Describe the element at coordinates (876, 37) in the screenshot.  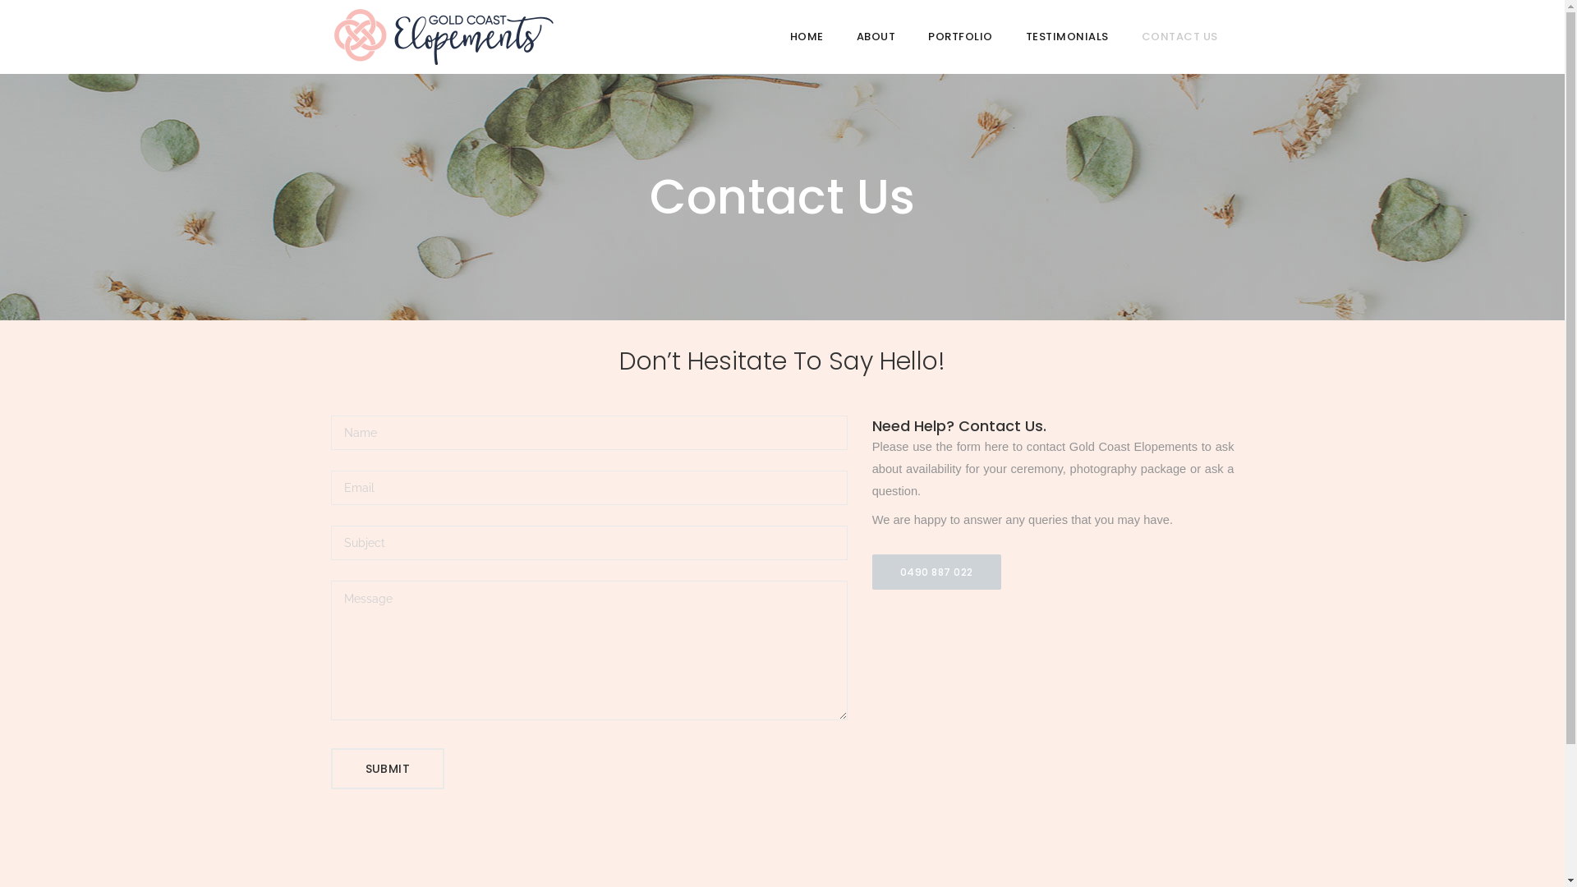
I see `ABOUT` at that location.